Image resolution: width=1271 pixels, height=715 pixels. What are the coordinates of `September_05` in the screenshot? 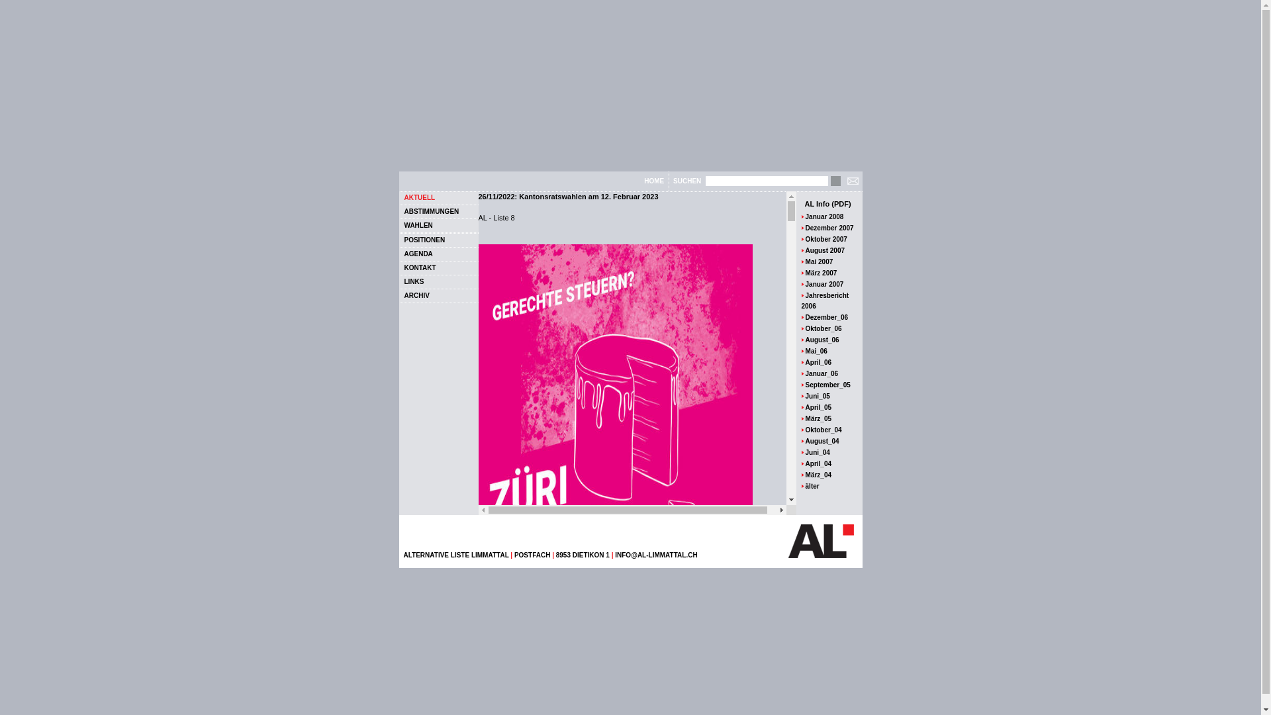 It's located at (828, 385).